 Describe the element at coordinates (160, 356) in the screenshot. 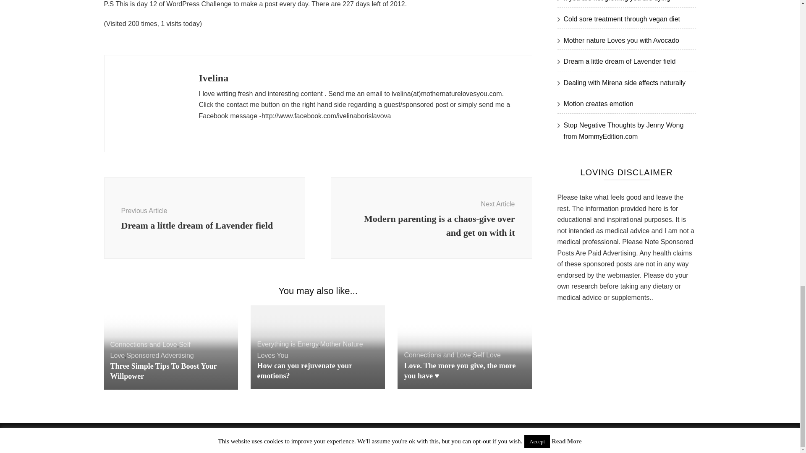

I see `Everything is Energy` at that location.